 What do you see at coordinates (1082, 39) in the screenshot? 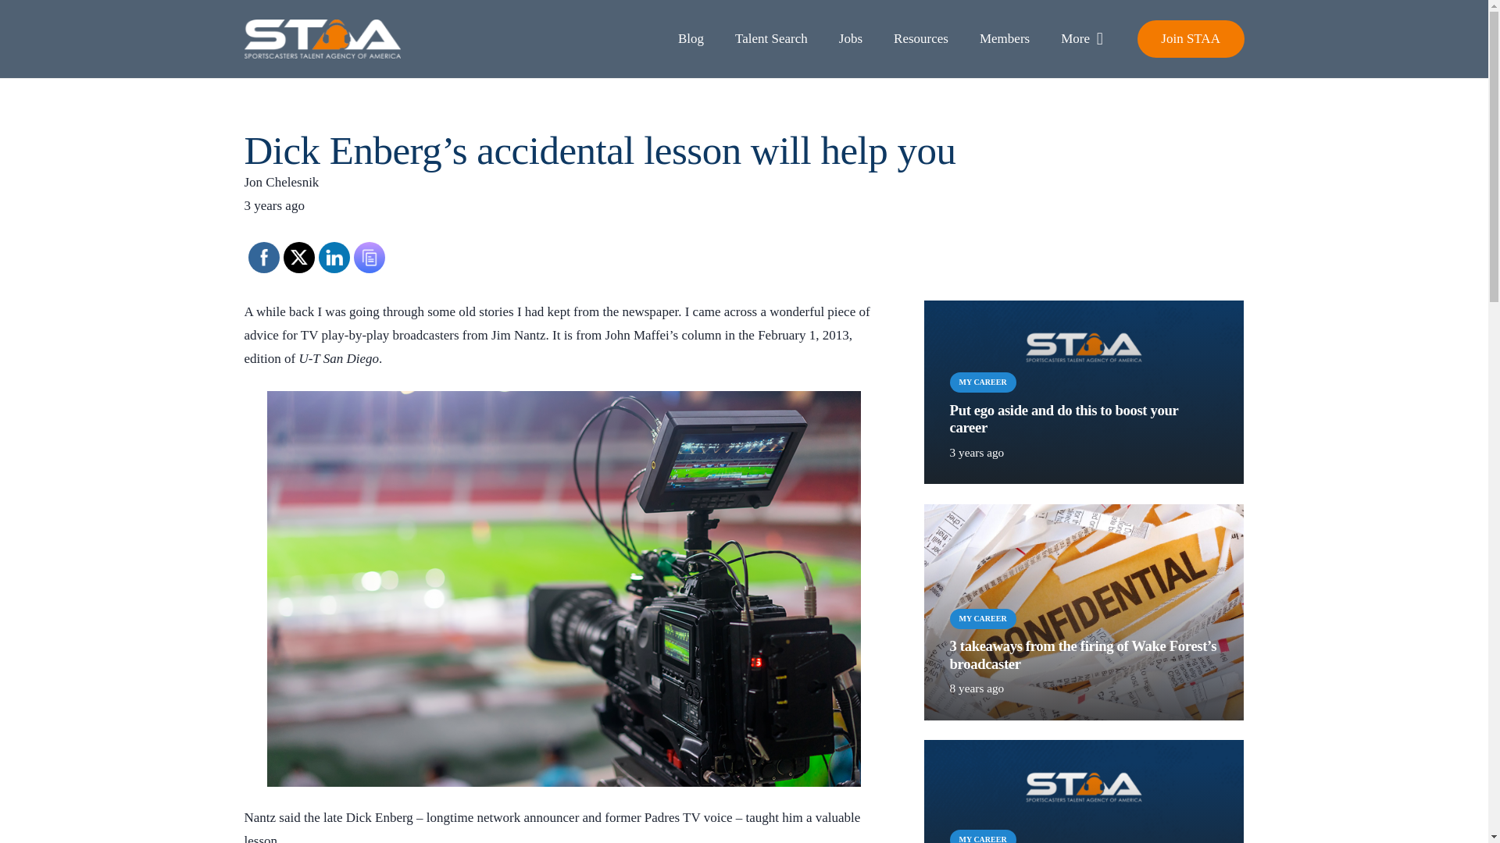
I see `More` at bounding box center [1082, 39].